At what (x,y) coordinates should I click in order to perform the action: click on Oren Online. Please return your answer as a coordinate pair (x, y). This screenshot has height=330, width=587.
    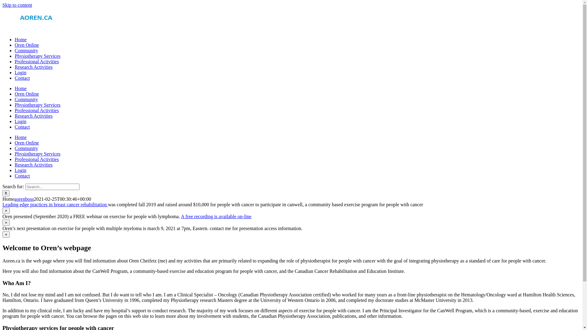
    Looking at the image, I should click on (27, 94).